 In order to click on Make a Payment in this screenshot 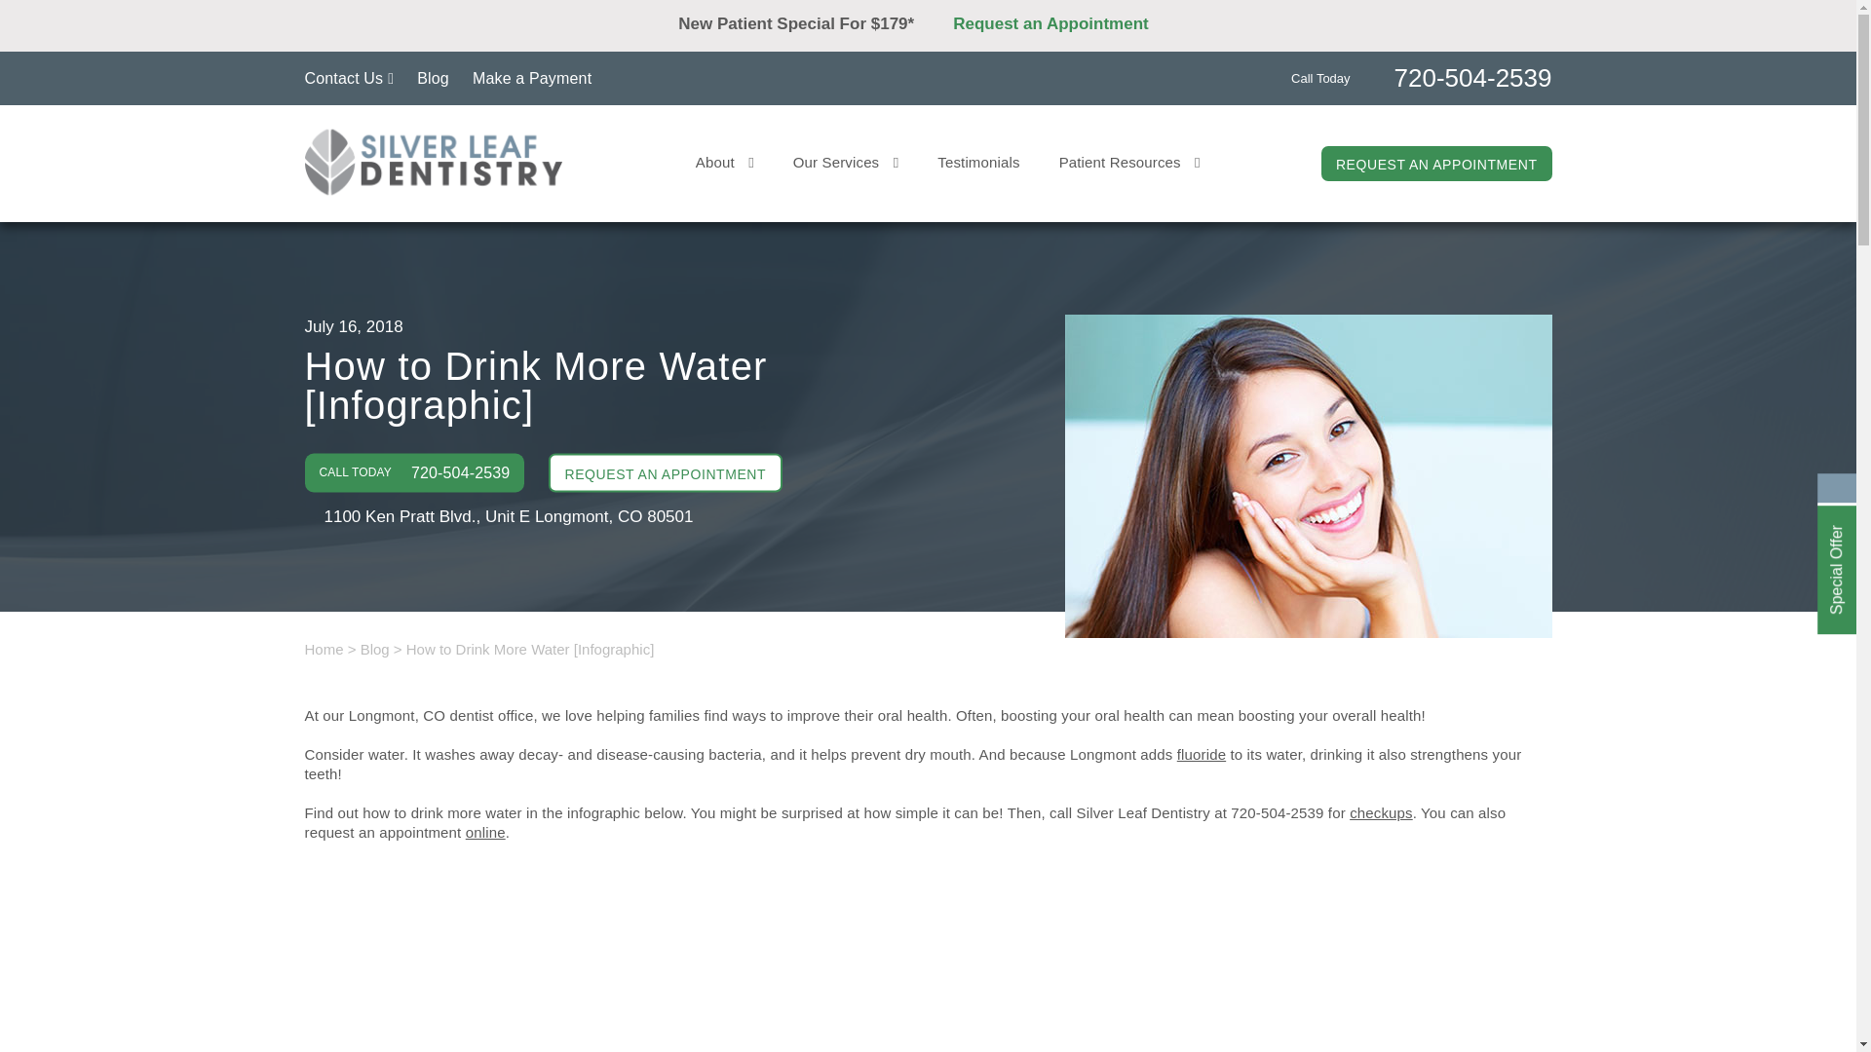, I will do `click(532, 78)`.